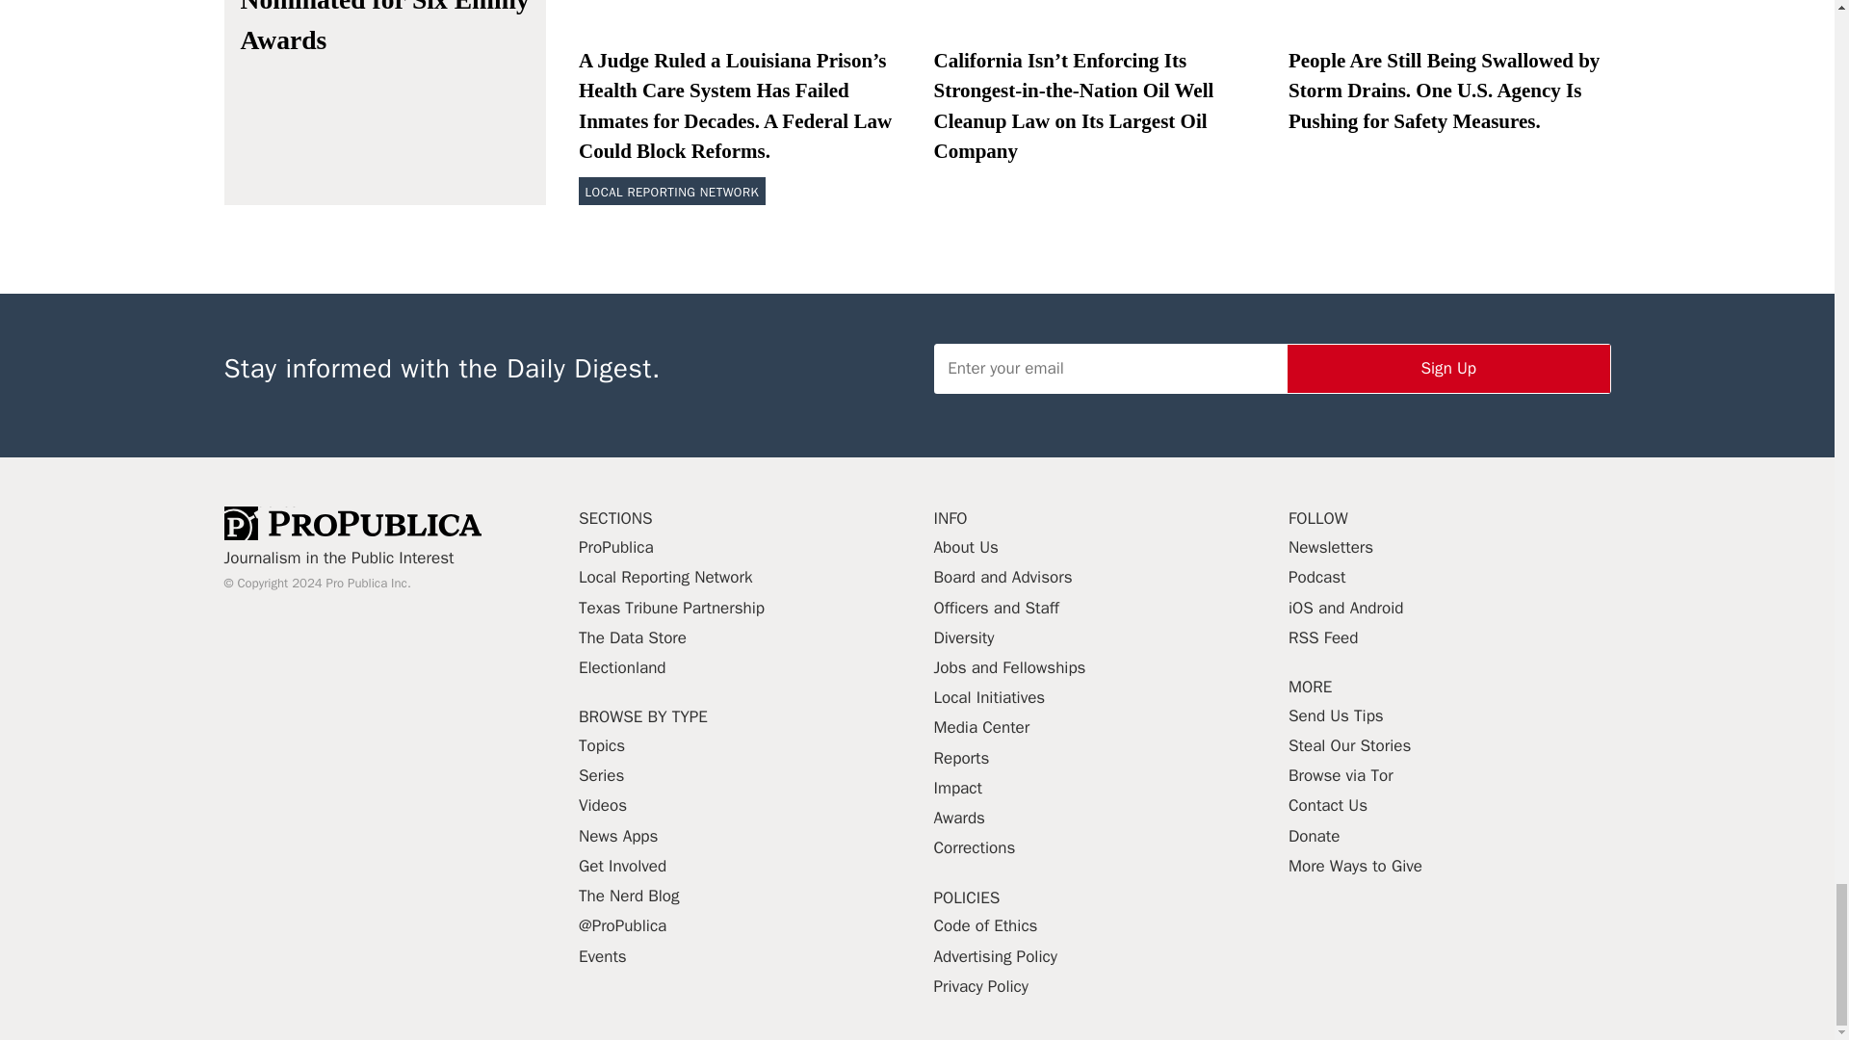  Describe the element at coordinates (1448, 369) in the screenshot. I see `Sign Up` at that location.